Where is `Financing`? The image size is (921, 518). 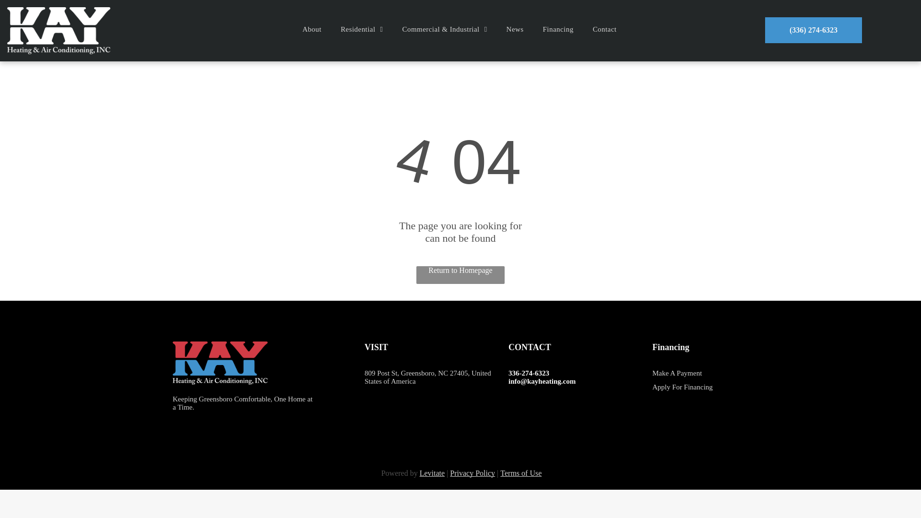
Financing is located at coordinates (558, 29).